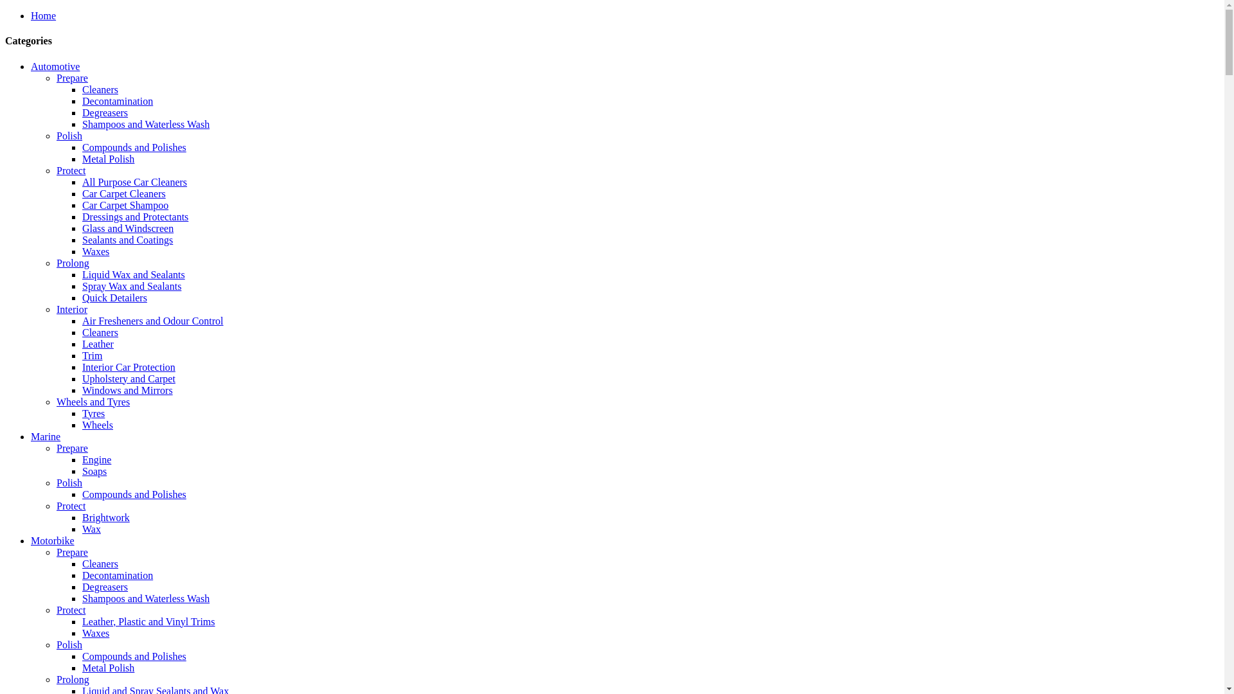 The width and height of the screenshot is (1234, 694). What do you see at coordinates (146, 125) in the screenshot?
I see `Shampoos and Waterless Wash` at bounding box center [146, 125].